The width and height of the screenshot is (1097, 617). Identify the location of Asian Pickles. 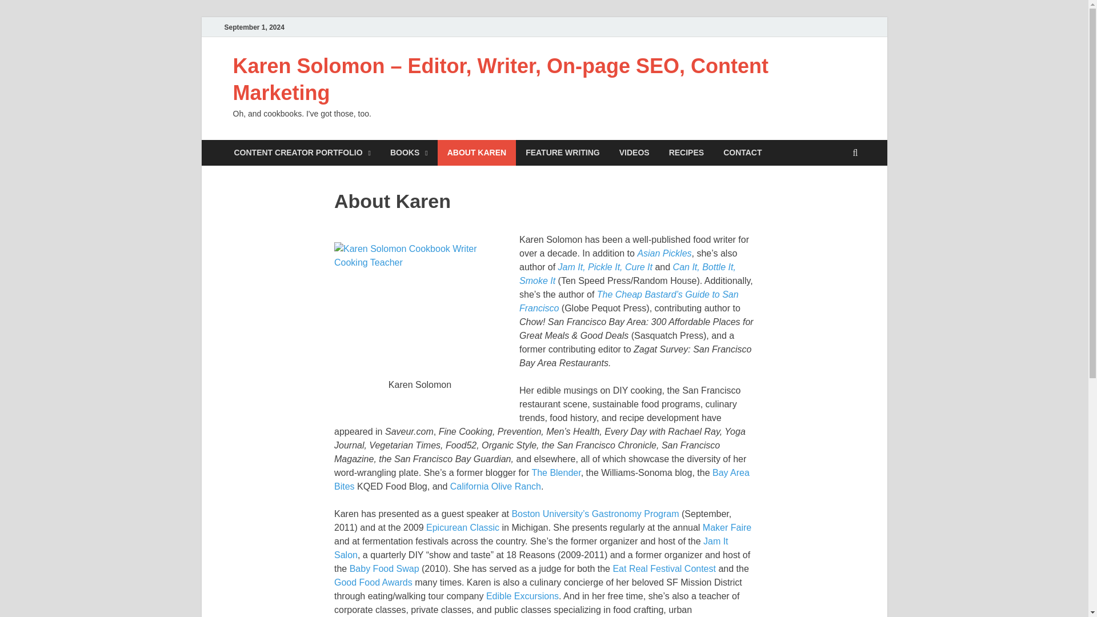
(664, 254).